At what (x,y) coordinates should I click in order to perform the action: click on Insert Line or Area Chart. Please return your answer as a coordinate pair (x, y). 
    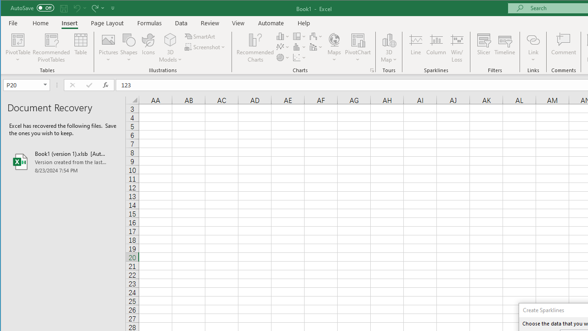
    Looking at the image, I should click on (283, 47).